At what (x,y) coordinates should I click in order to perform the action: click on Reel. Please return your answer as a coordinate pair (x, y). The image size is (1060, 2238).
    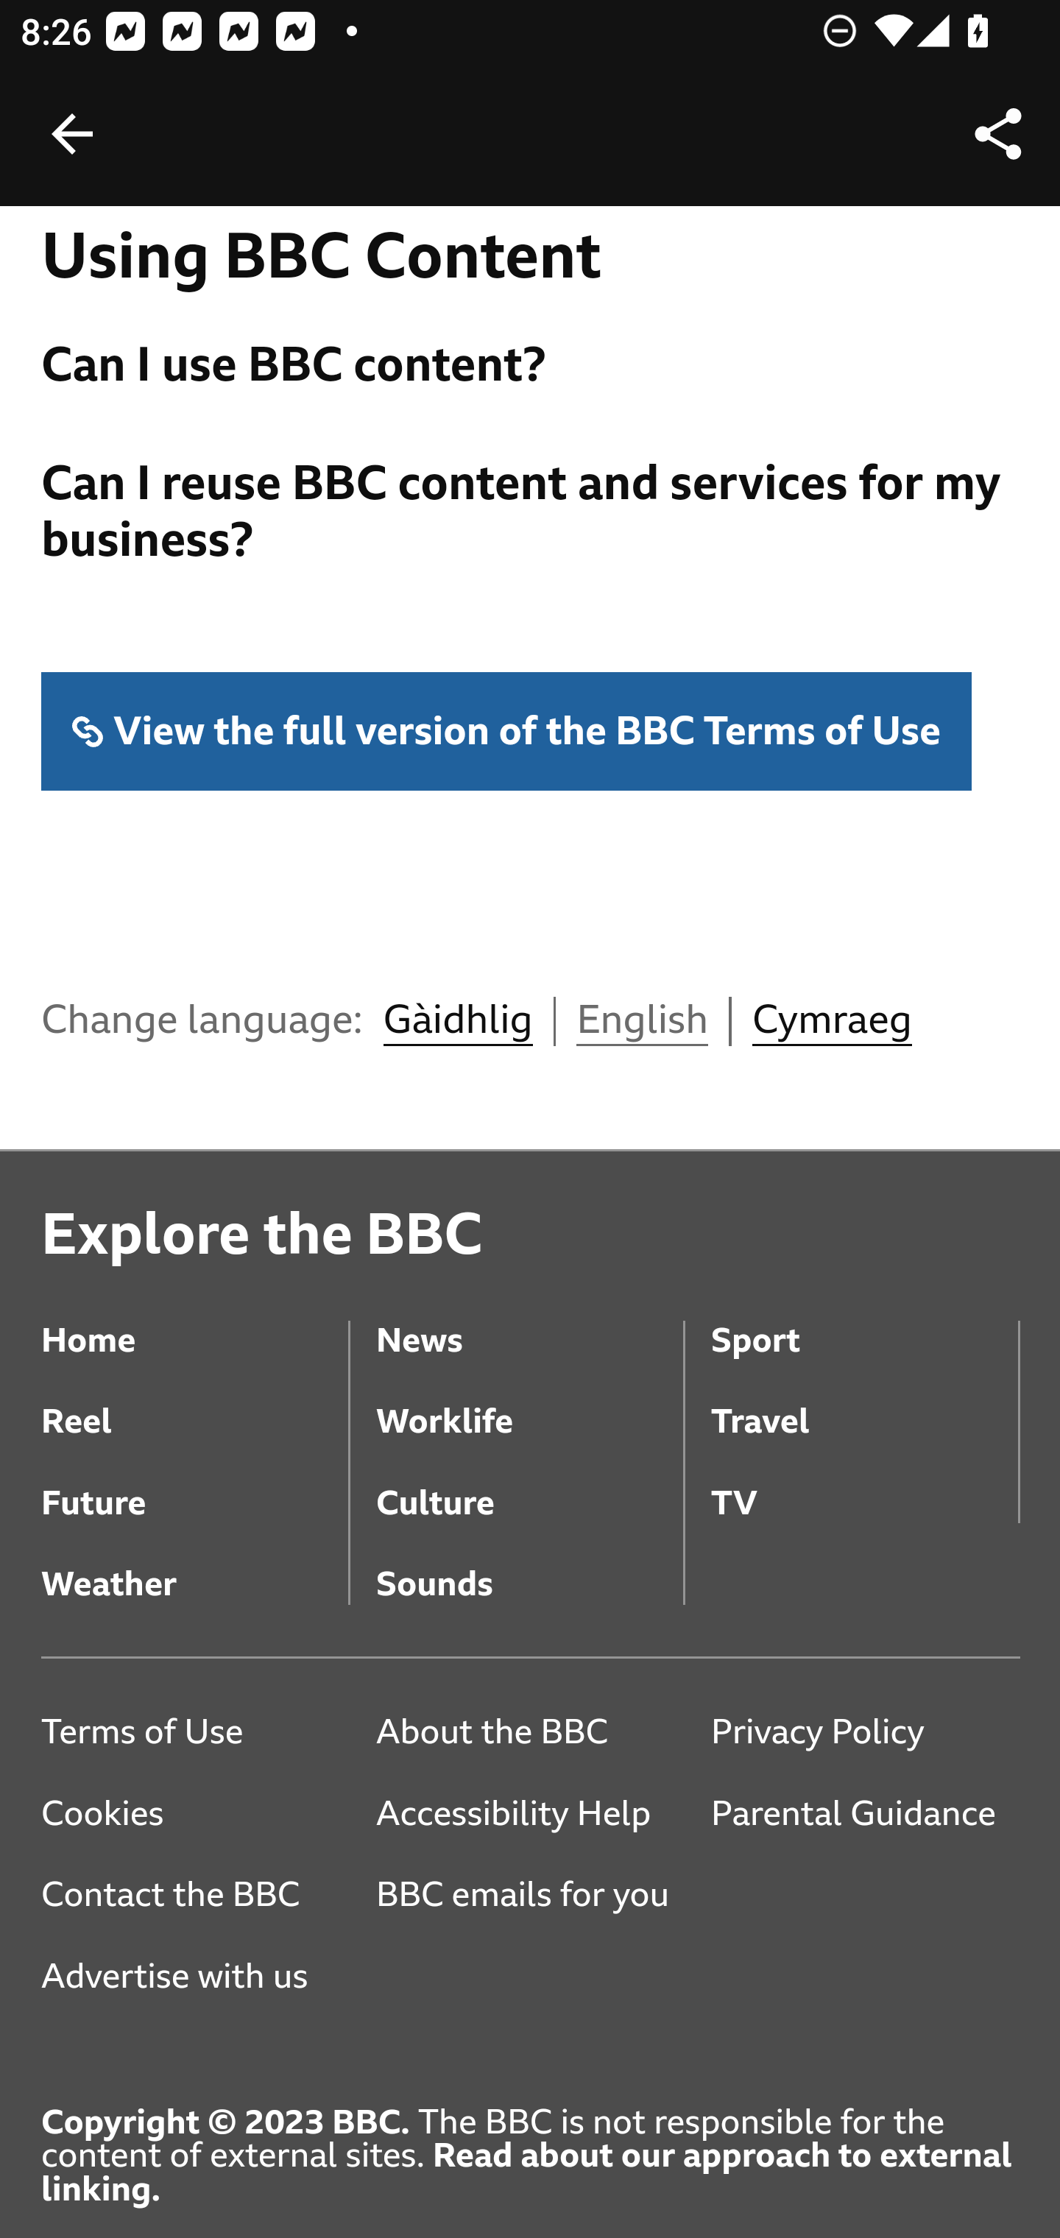
    Looking at the image, I should click on (196, 1403).